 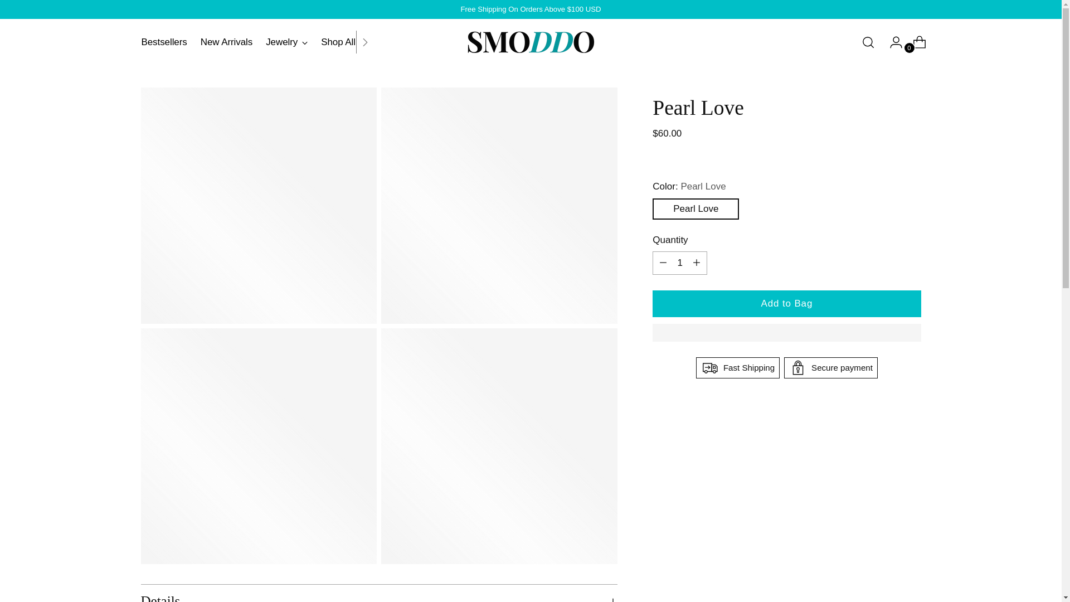 I want to click on Bestsellers, so click(x=915, y=42).